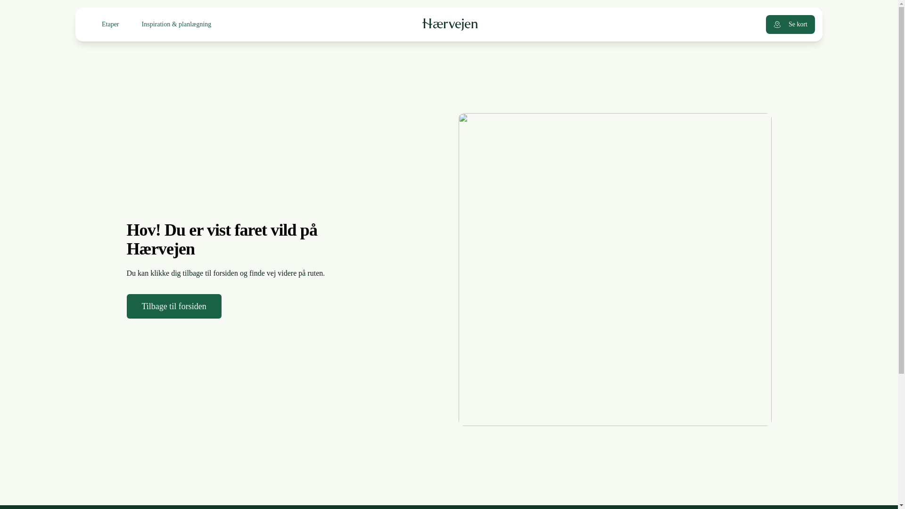 Image resolution: width=905 pixels, height=509 pixels. I want to click on Tilbage til forsiden, so click(173, 306).